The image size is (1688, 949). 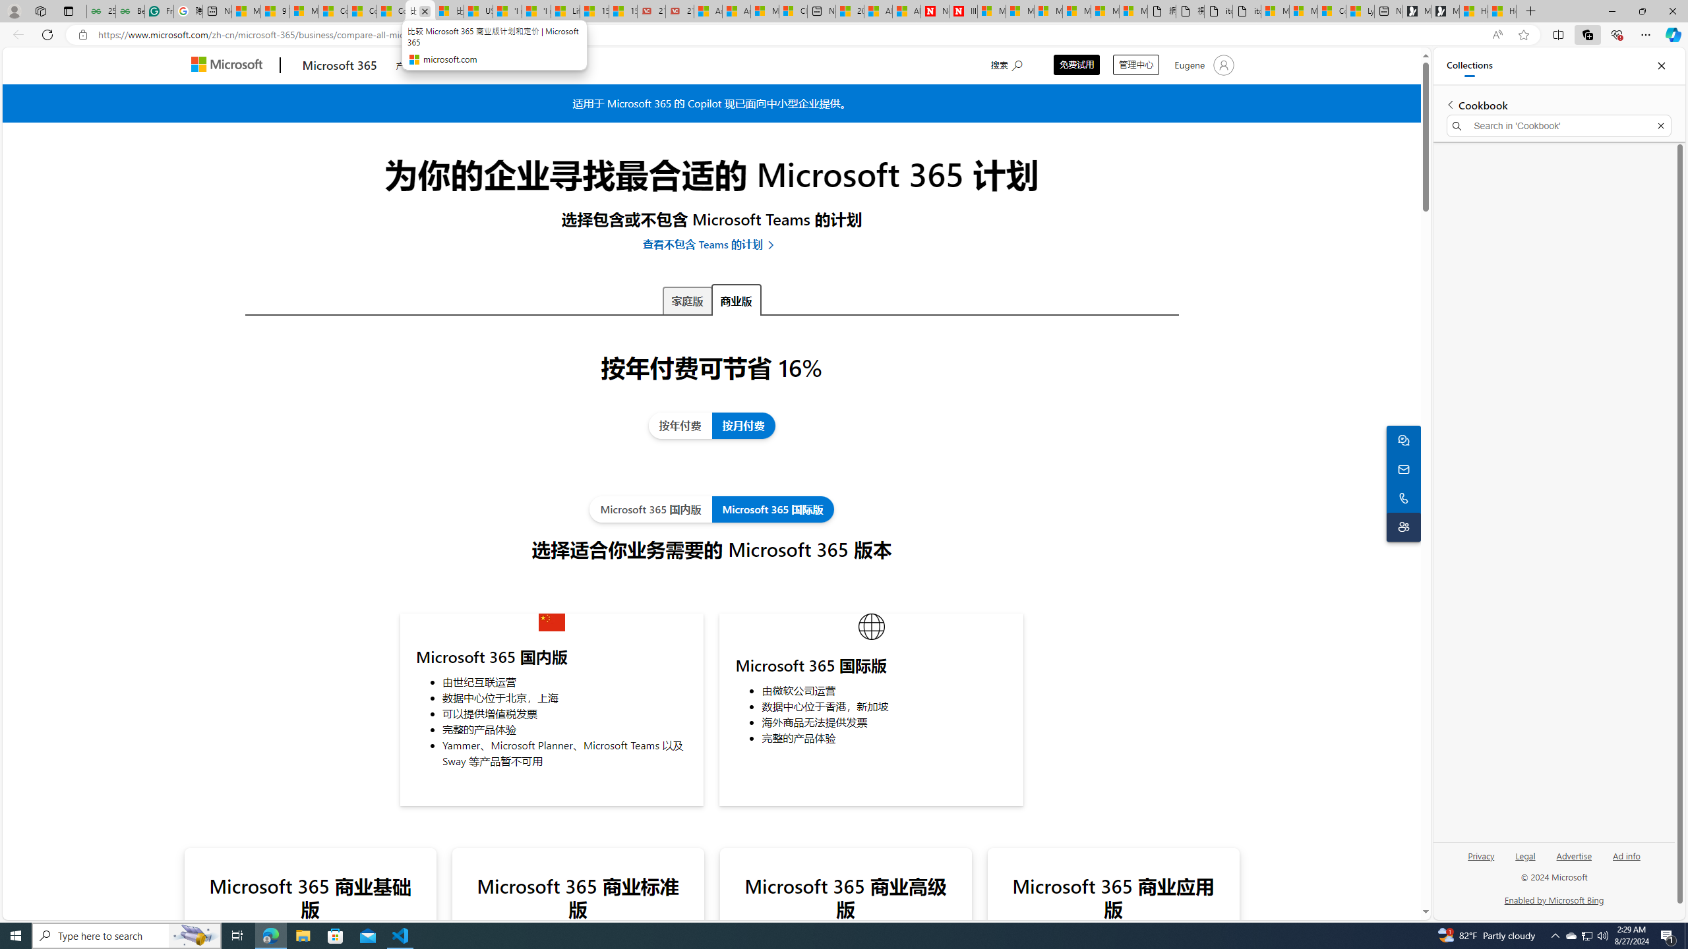 What do you see at coordinates (477, 11) in the screenshot?
I see `USA TODAY - MSN` at bounding box center [477, 11].